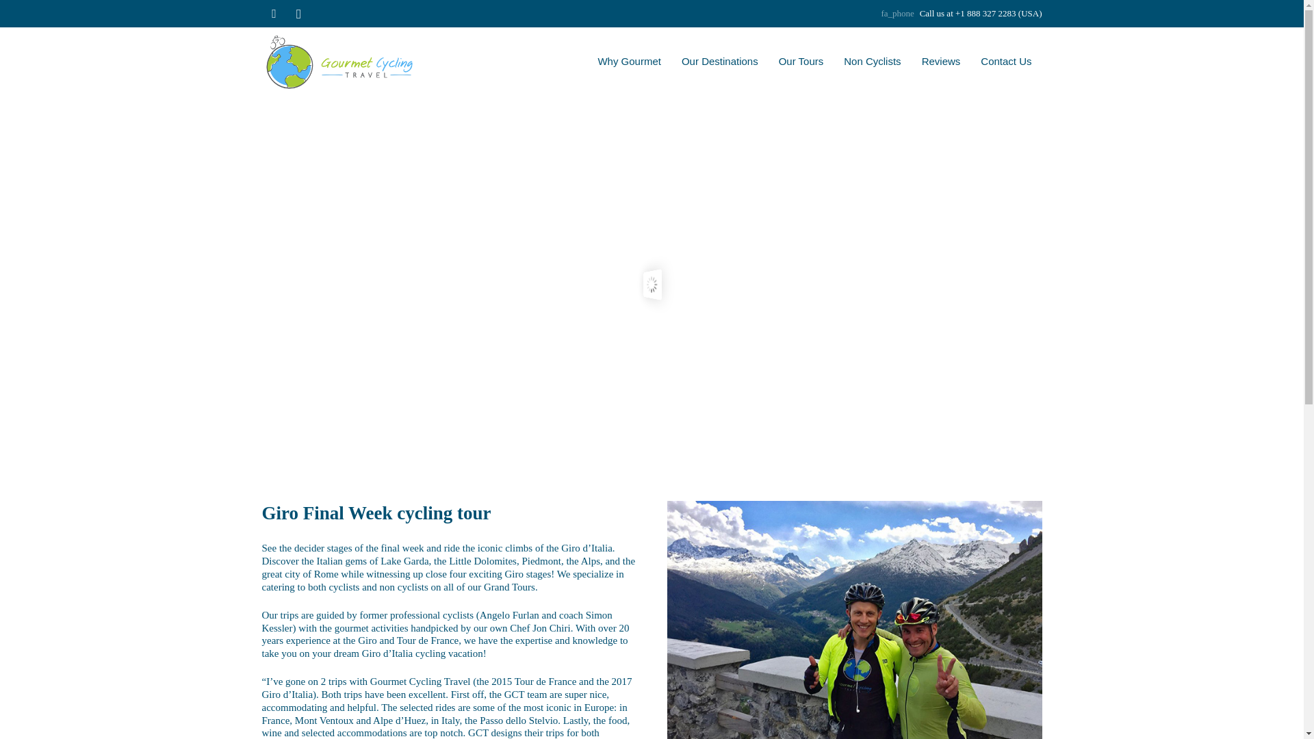 This screenshot has height=739, width=1314. Describe the element at coordinates (872, 62) in the screenshot. I see `Non Cyclists` at that location.